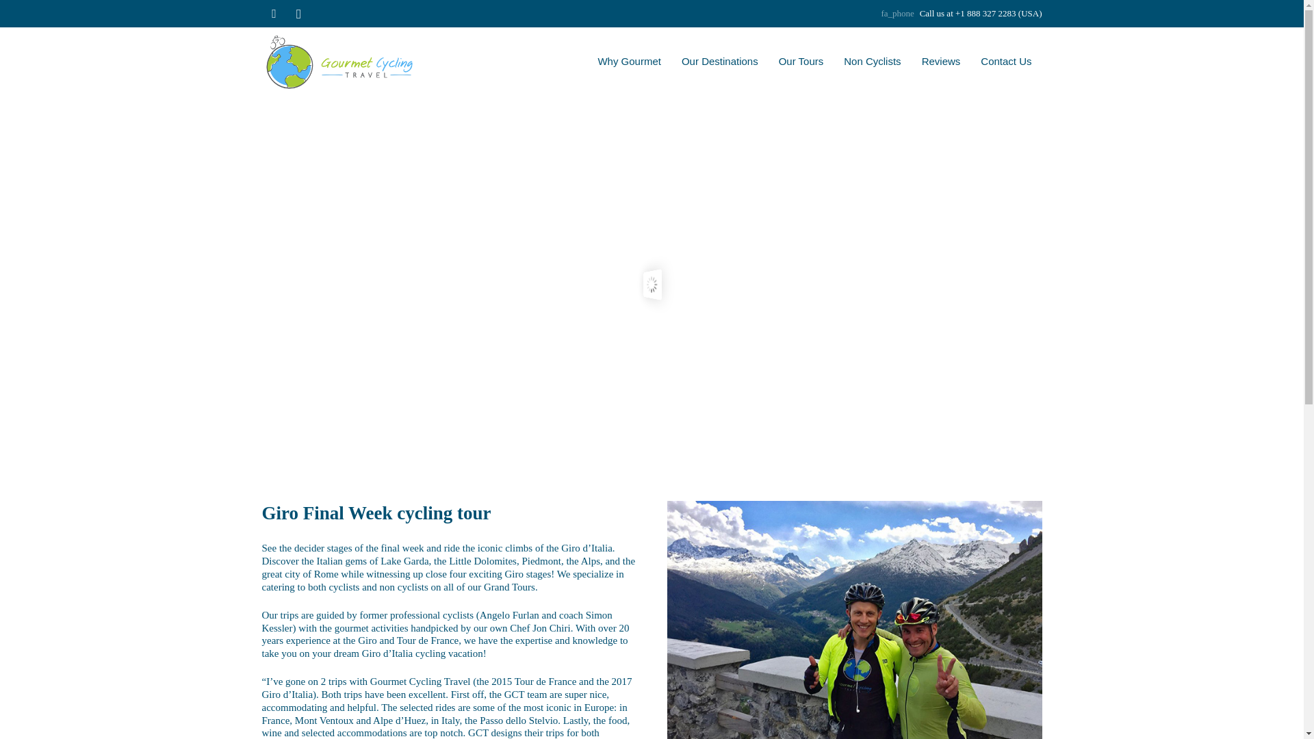 This screenshot has height=739, width=1314. Describe the element at coordinates (872, 62) in the screenshot. I see `Non Cyclists` at that location.